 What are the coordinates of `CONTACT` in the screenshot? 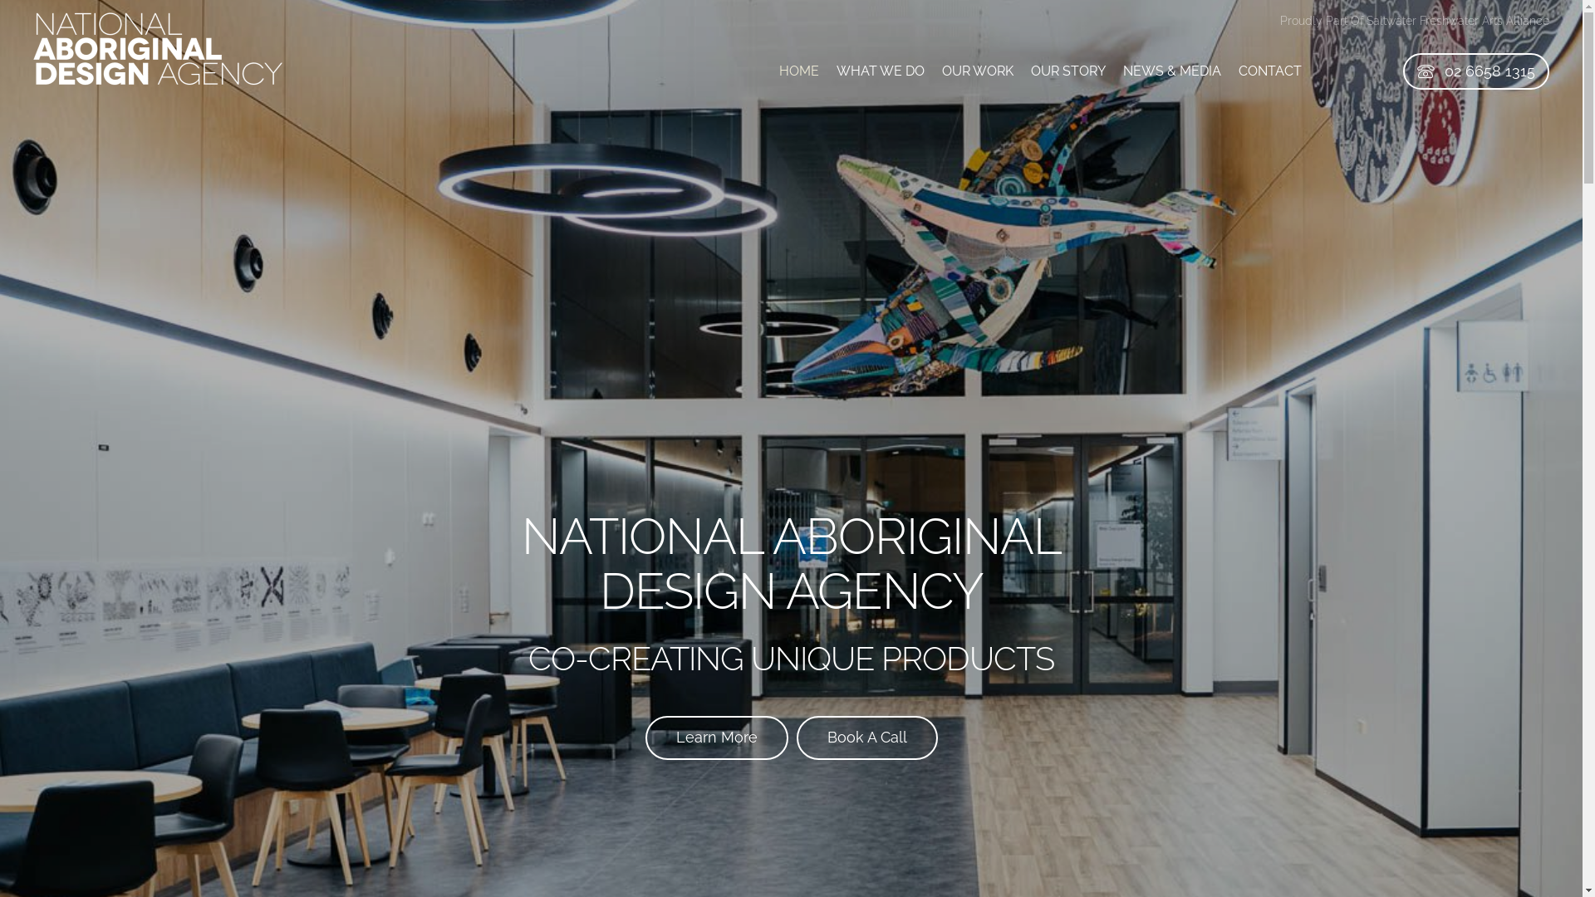 It's located at (1270, 71).